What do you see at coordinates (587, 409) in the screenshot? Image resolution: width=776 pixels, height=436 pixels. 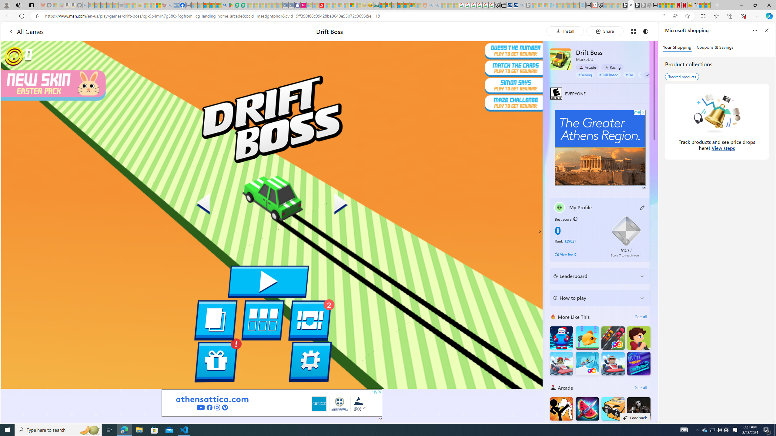 I see `Fruit Chopper` at bounding box center [587, 409].